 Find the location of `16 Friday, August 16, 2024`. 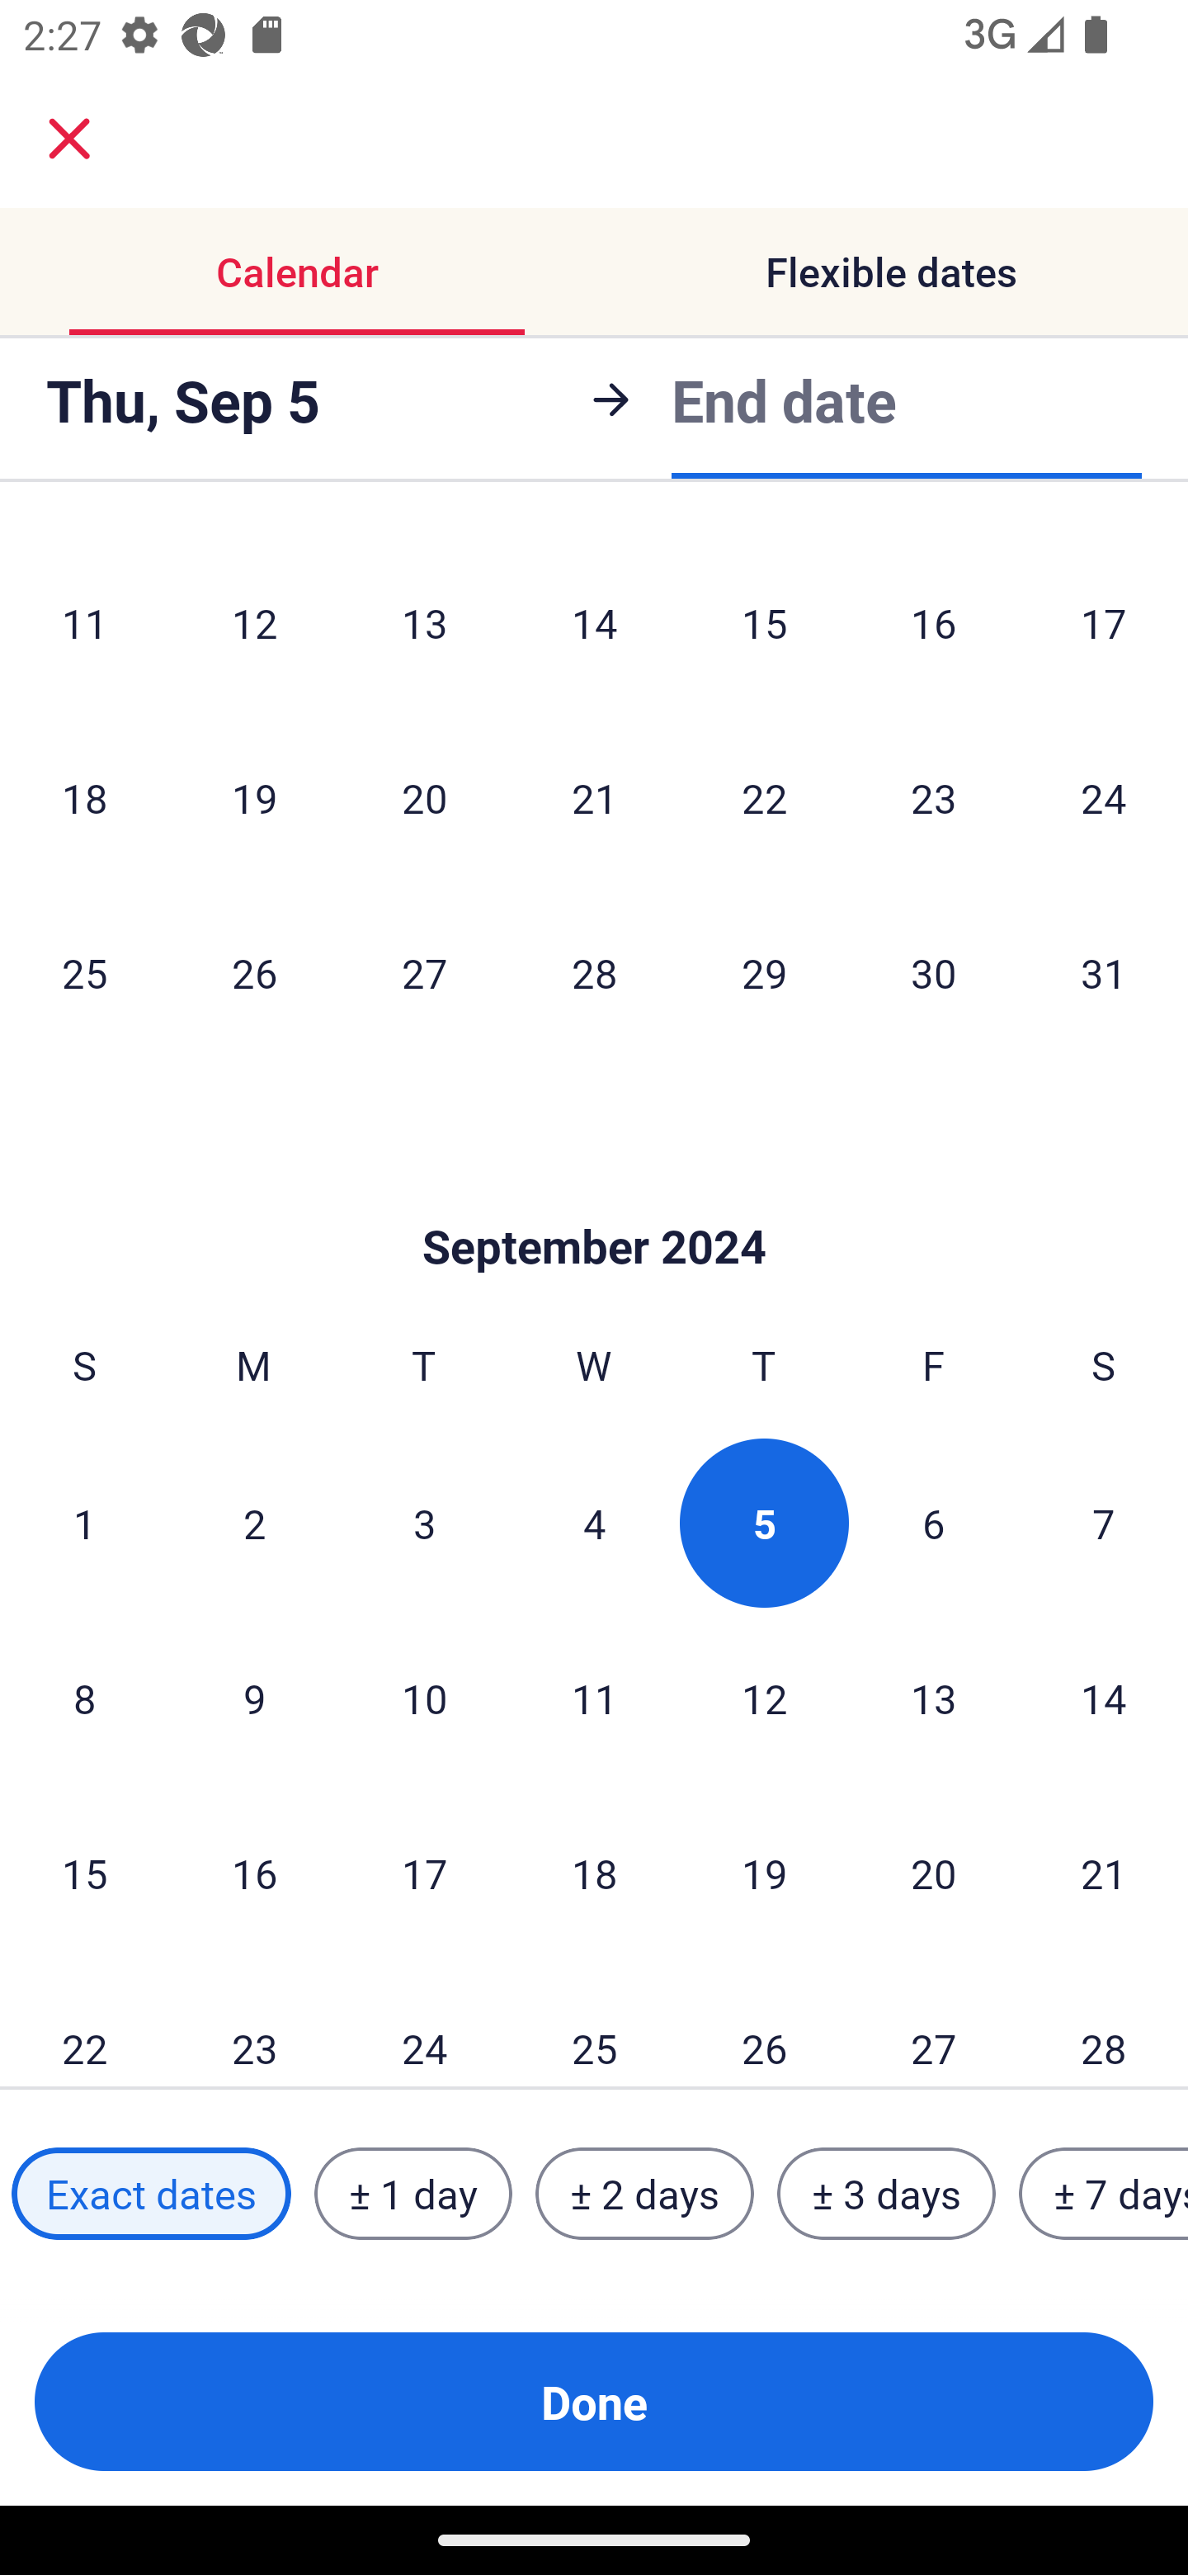

16 Friday, August 16, 2024 is located at coordinates (934, 623).